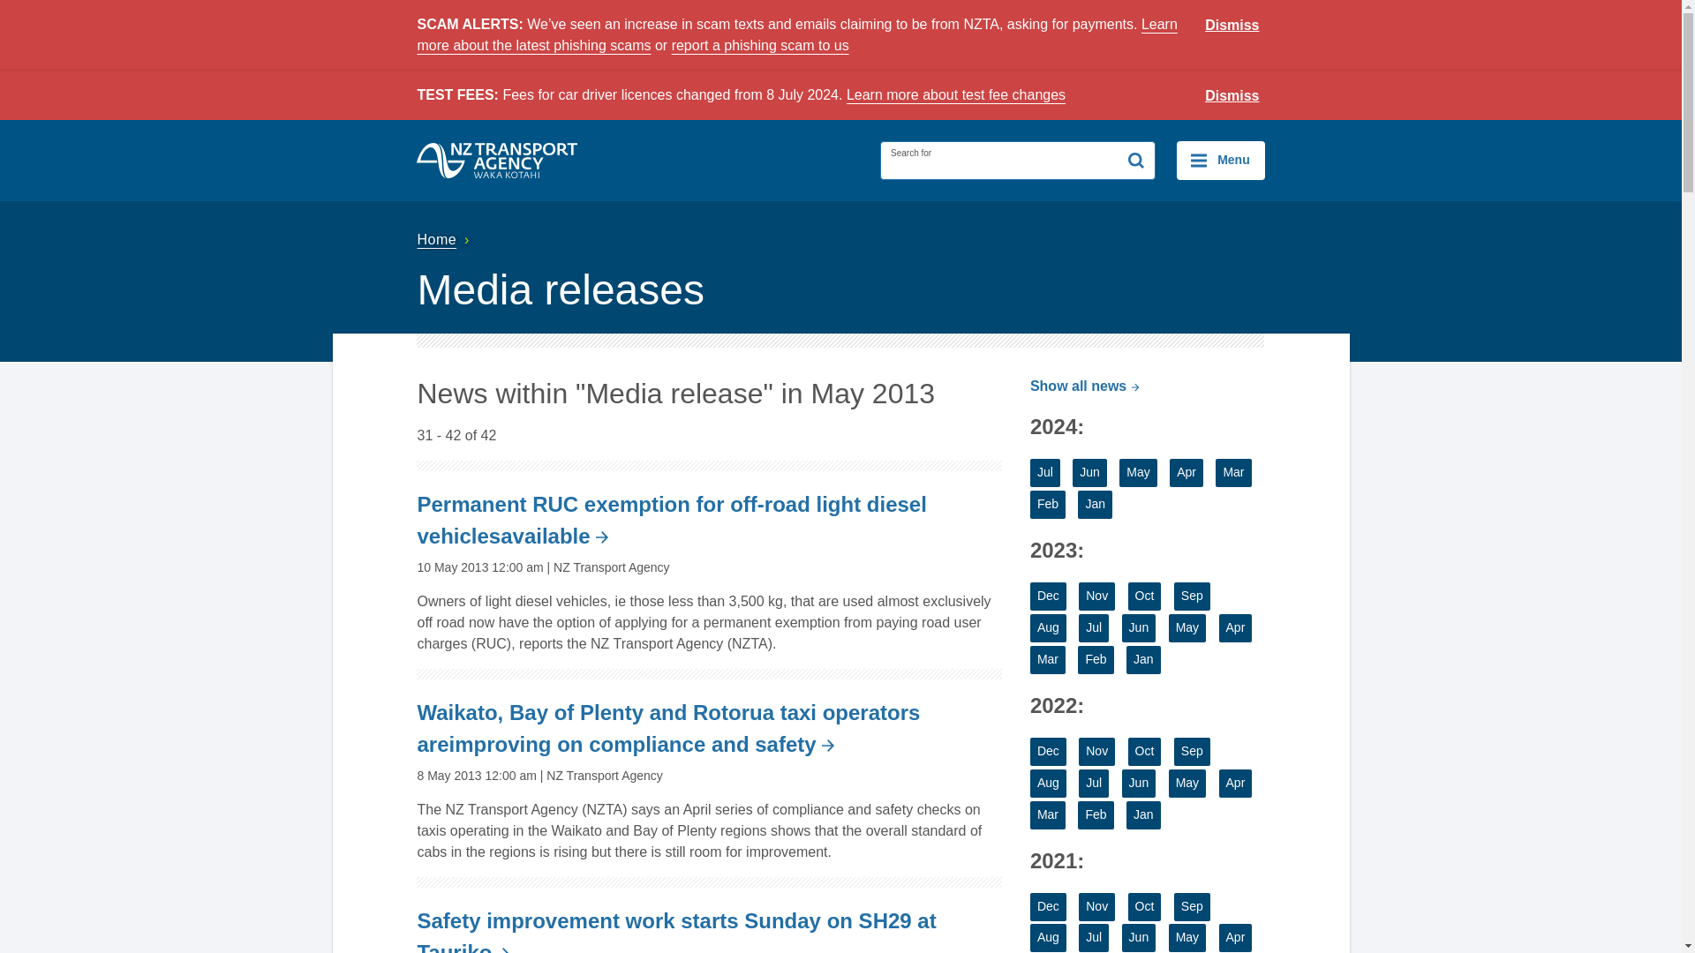 The image size is (1695, 953). What do you see at coordinates (955, 94) in the screenshot?
I see `Learn more about test fee changes` at bounding box center [955, 94].